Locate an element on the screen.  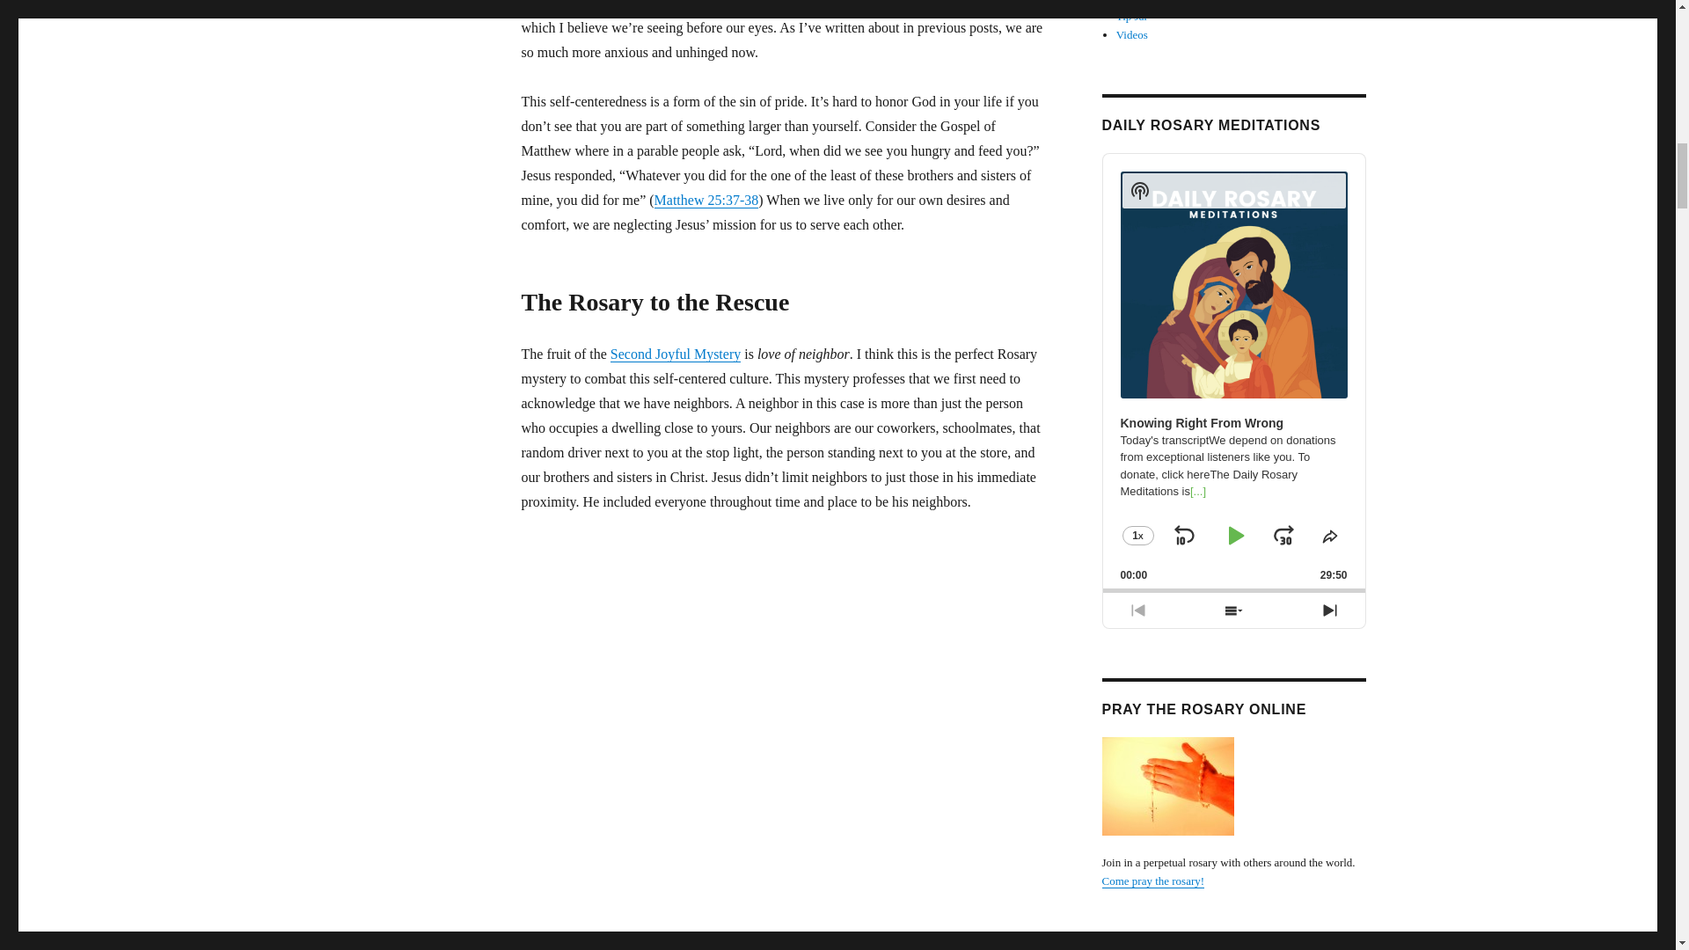
The Second Joyful Mystery is located at coordinates (676, 354).